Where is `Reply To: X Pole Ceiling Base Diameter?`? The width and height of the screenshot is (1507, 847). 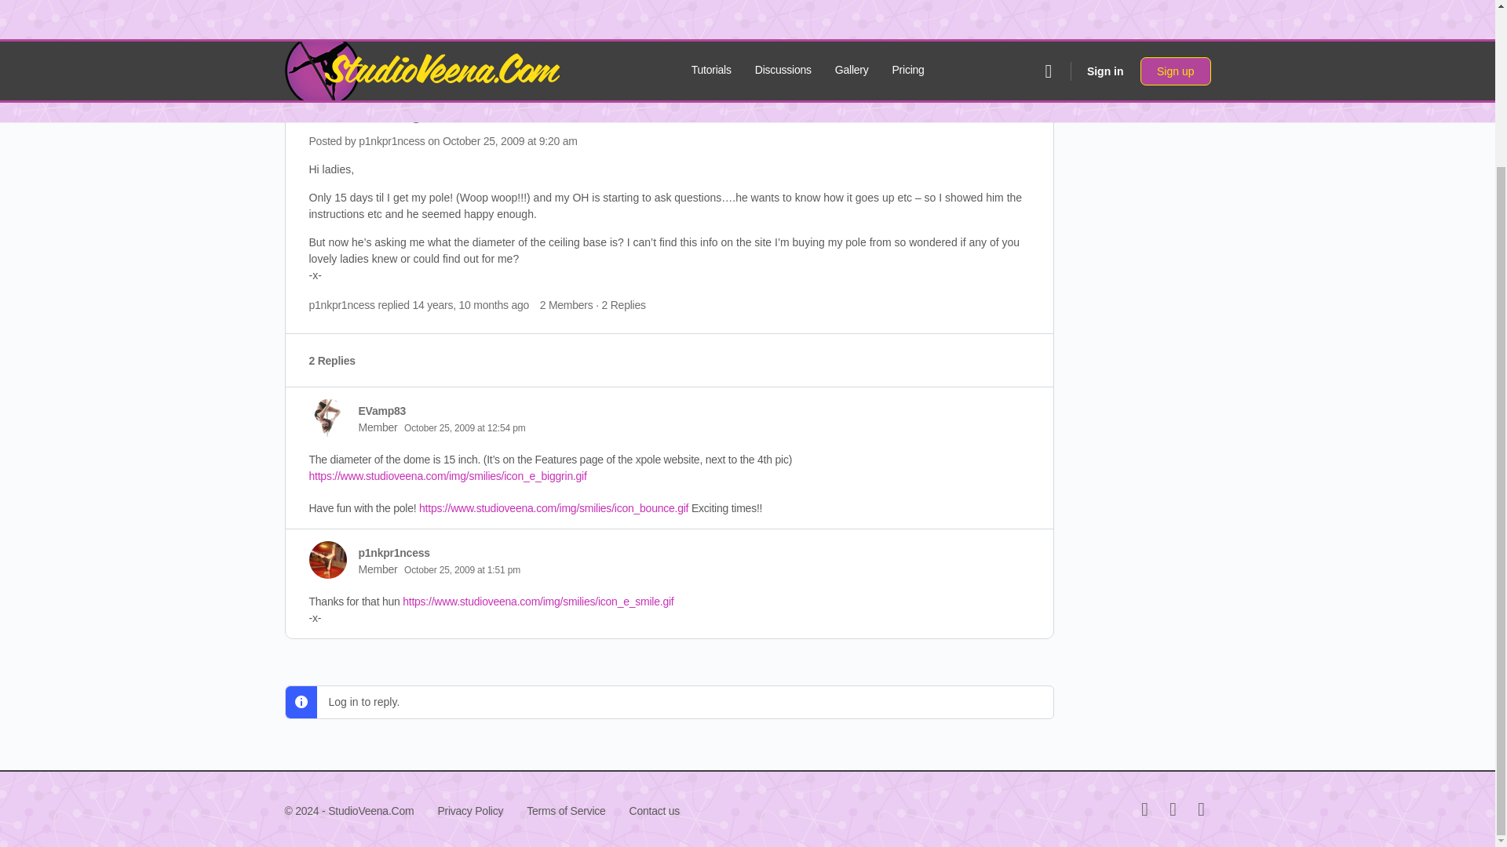
Reply To: X Pole Ceiling Base Diameter? is located at coordinates (469, 305).